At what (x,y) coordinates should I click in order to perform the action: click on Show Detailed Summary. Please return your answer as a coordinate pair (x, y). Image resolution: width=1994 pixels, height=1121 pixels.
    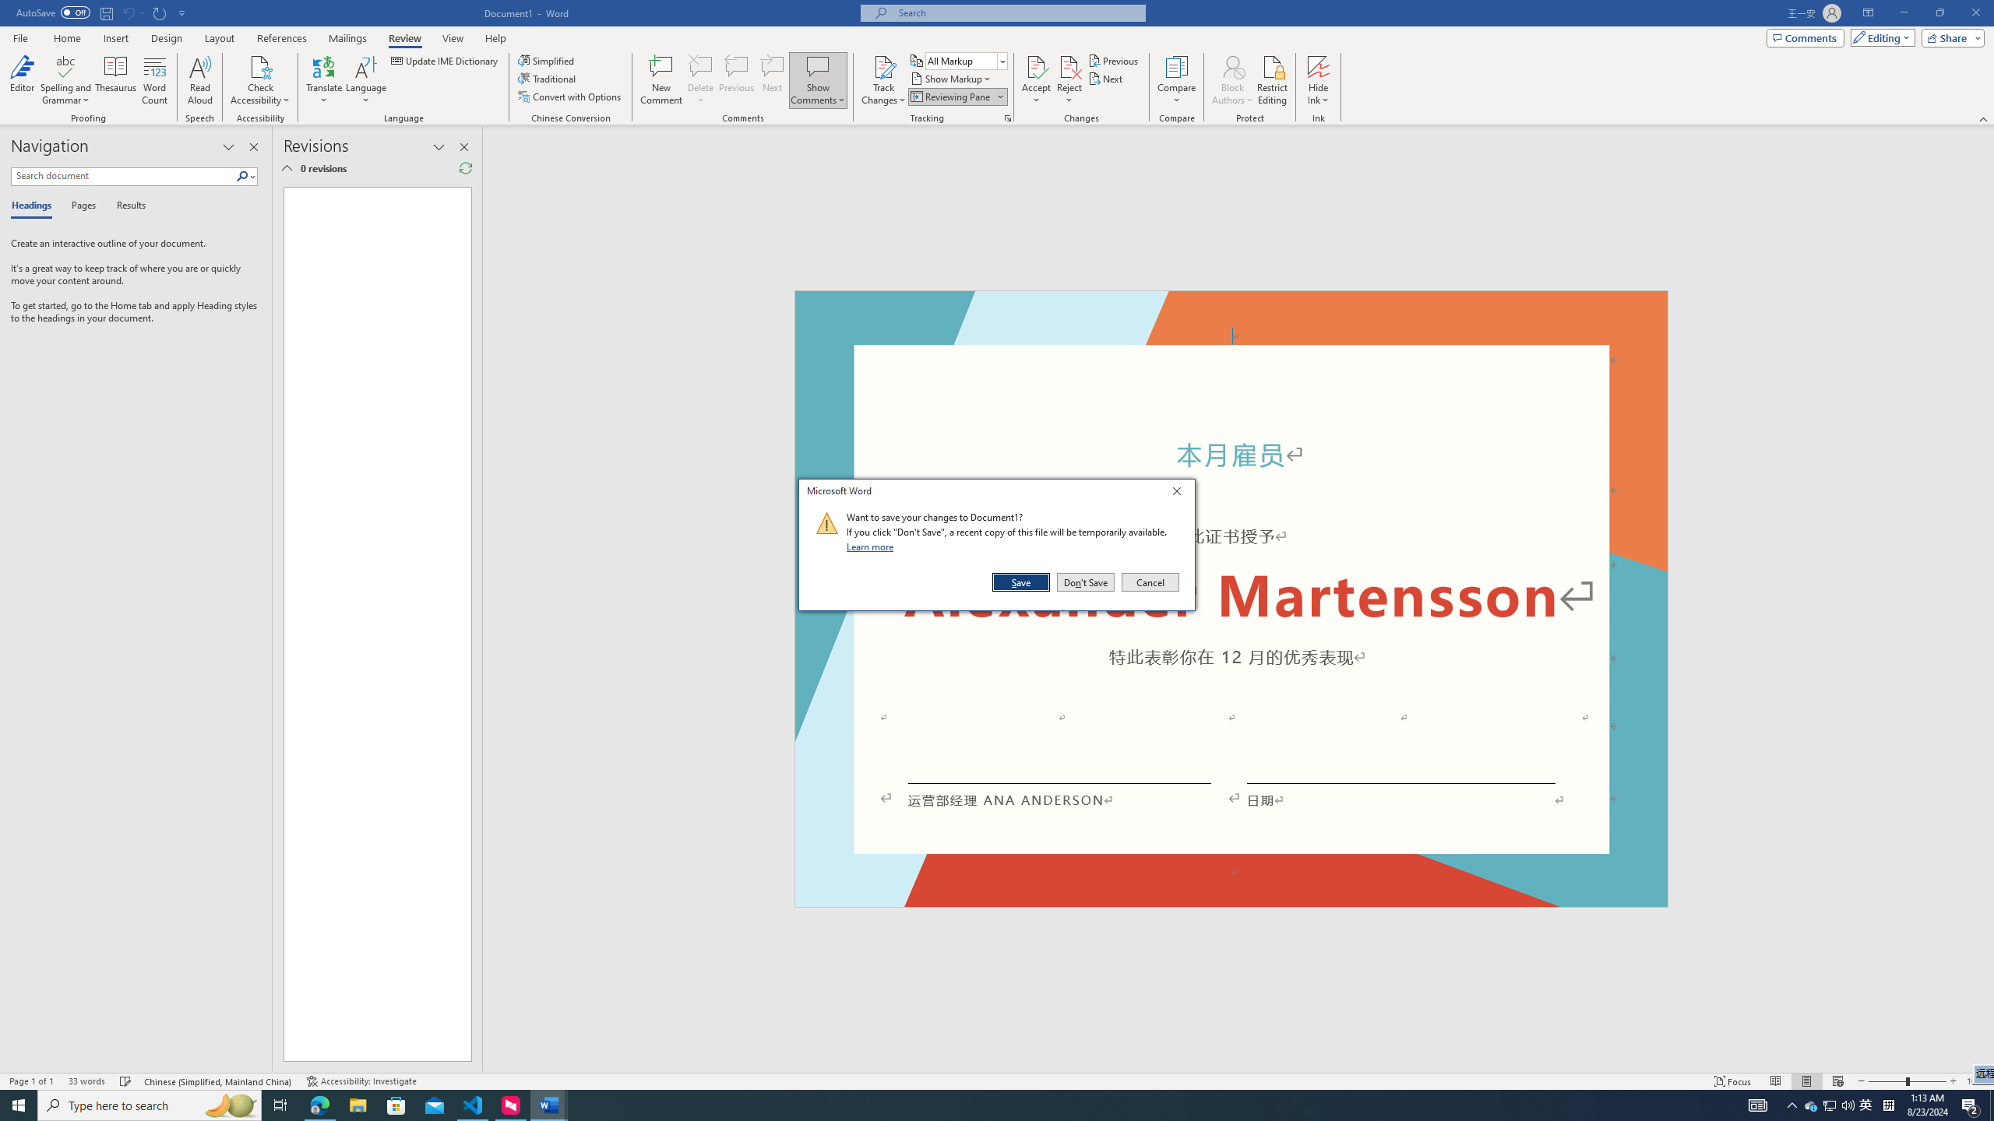
    Looking at the image, I should click on (287, 168).